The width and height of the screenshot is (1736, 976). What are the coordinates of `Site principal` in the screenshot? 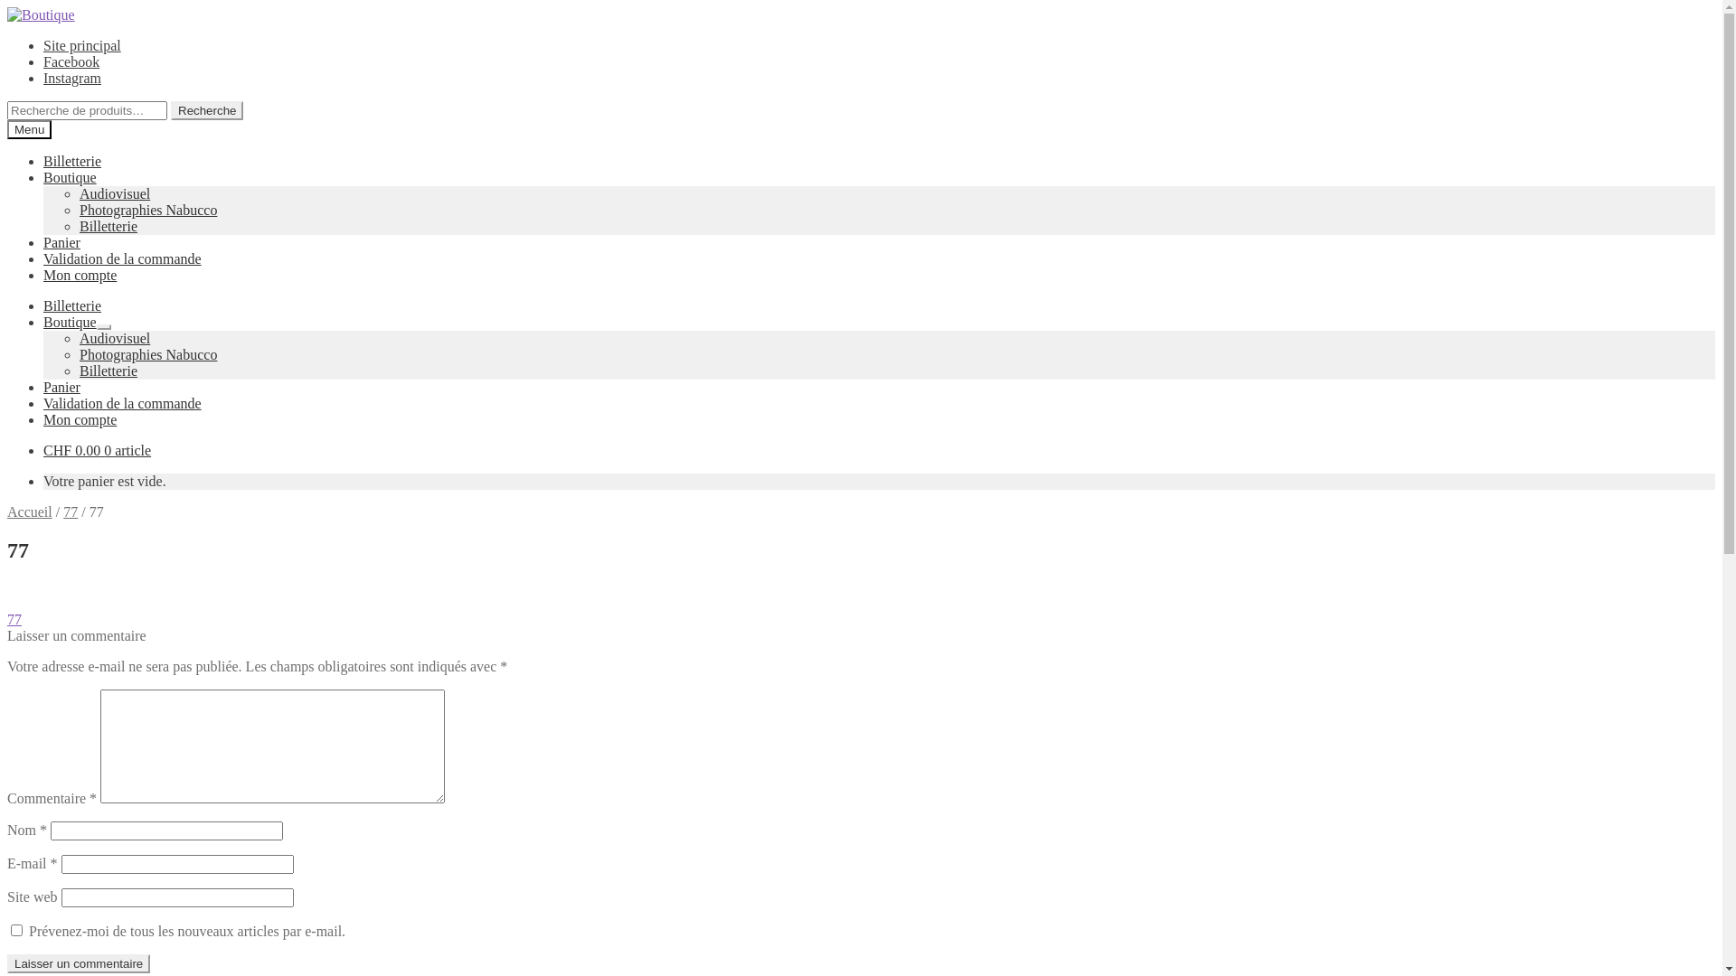 It's located at (82, 45).